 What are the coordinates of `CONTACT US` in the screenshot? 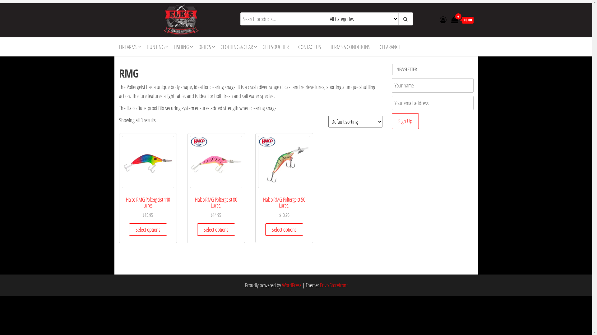 It's located at (310, 47).